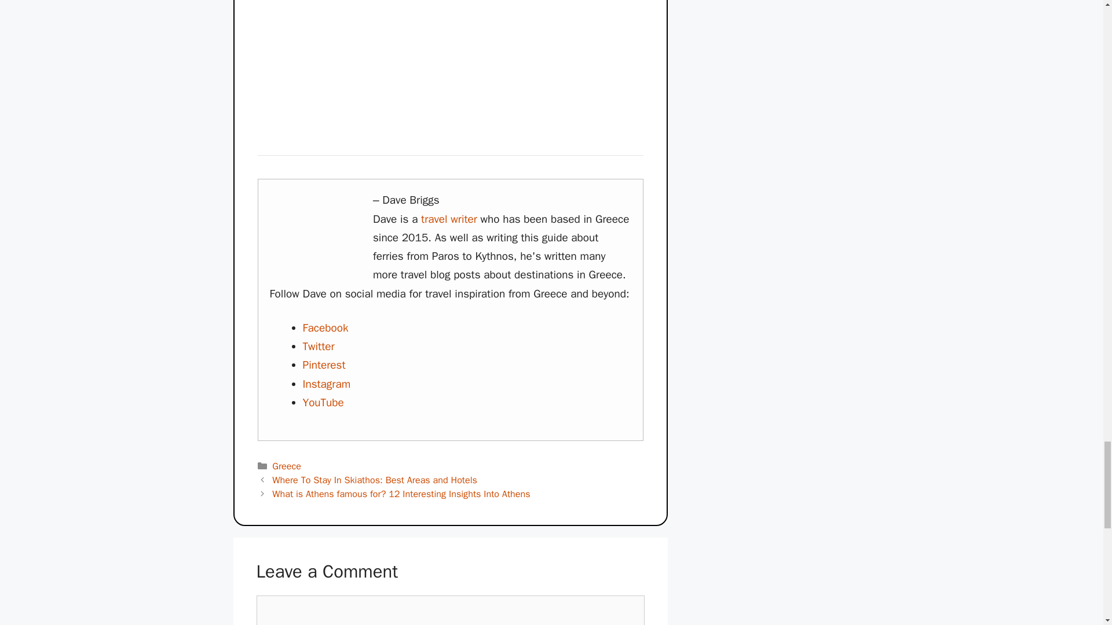 This screenshot has height=625, width=1112. I want to click on Instagram, so click(326, 384).